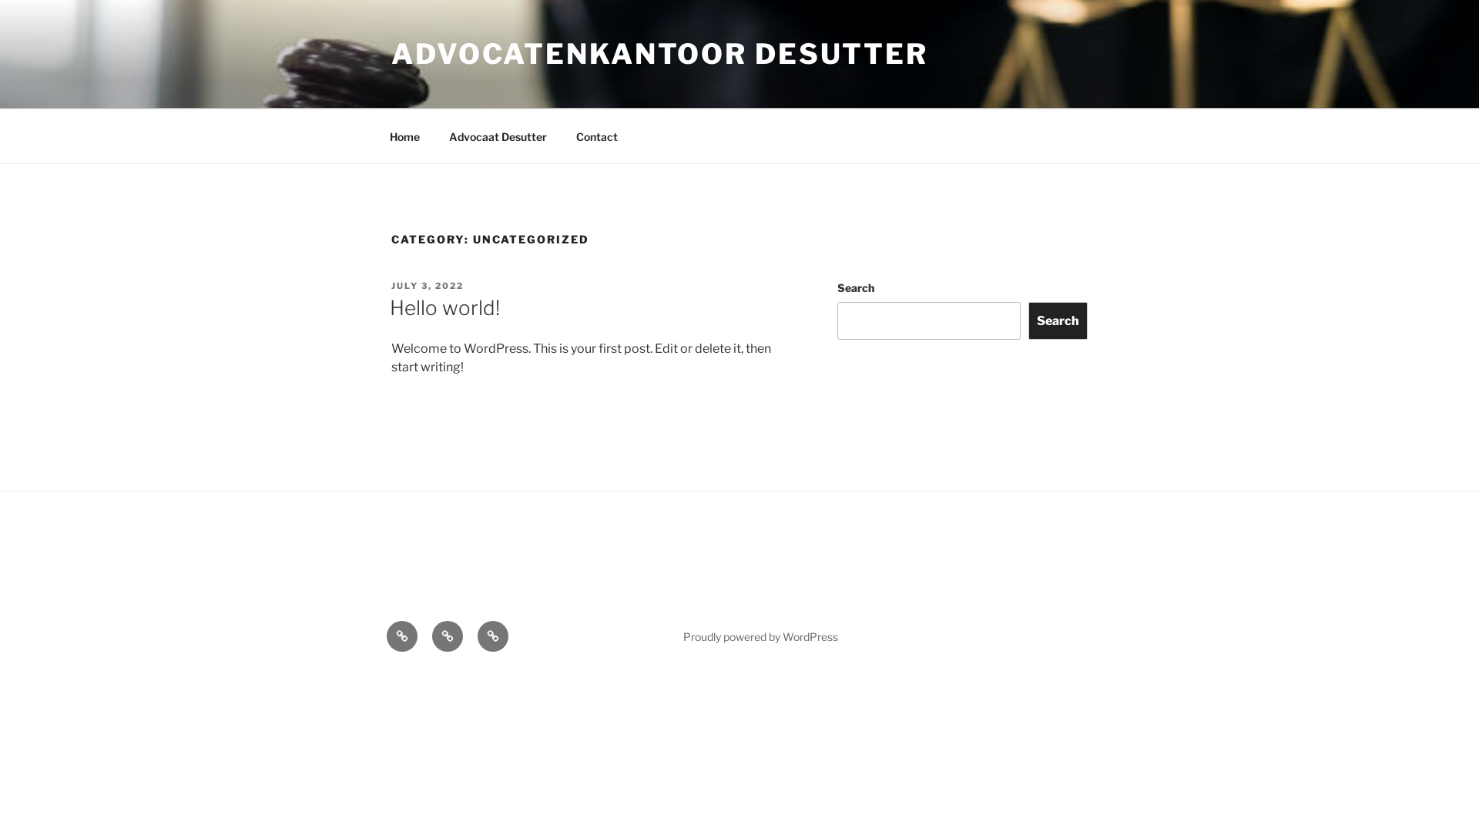 This screenshot has width=1479, height=832. What do you see at coordinates (445, 308) in the screenshot?
I see `Hello world!` at bounding box center [445, 308].